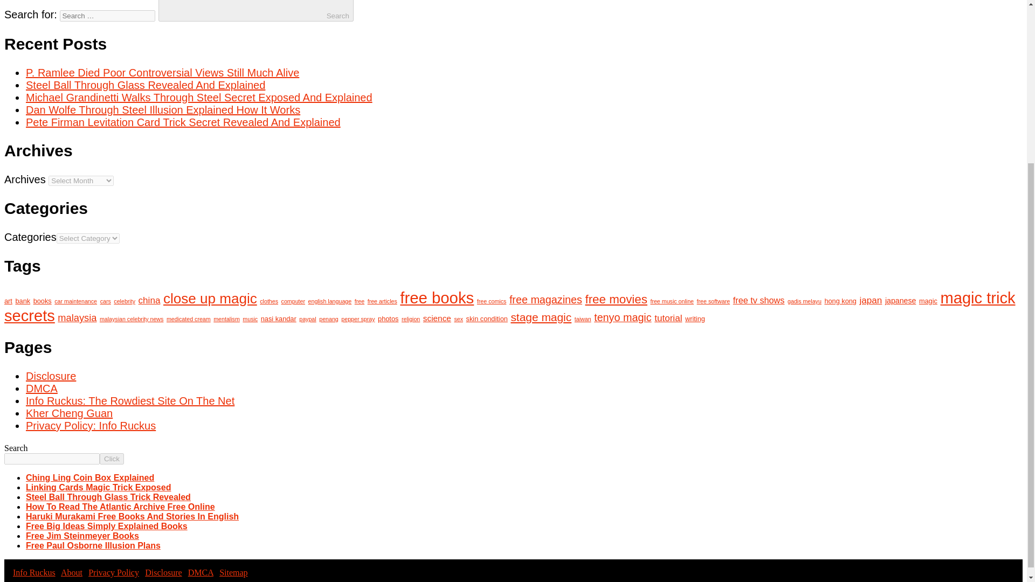  What do you see at coordinates (546, 300) in the screenshot?
I see `free magazines` at bounding box center [546, 300].